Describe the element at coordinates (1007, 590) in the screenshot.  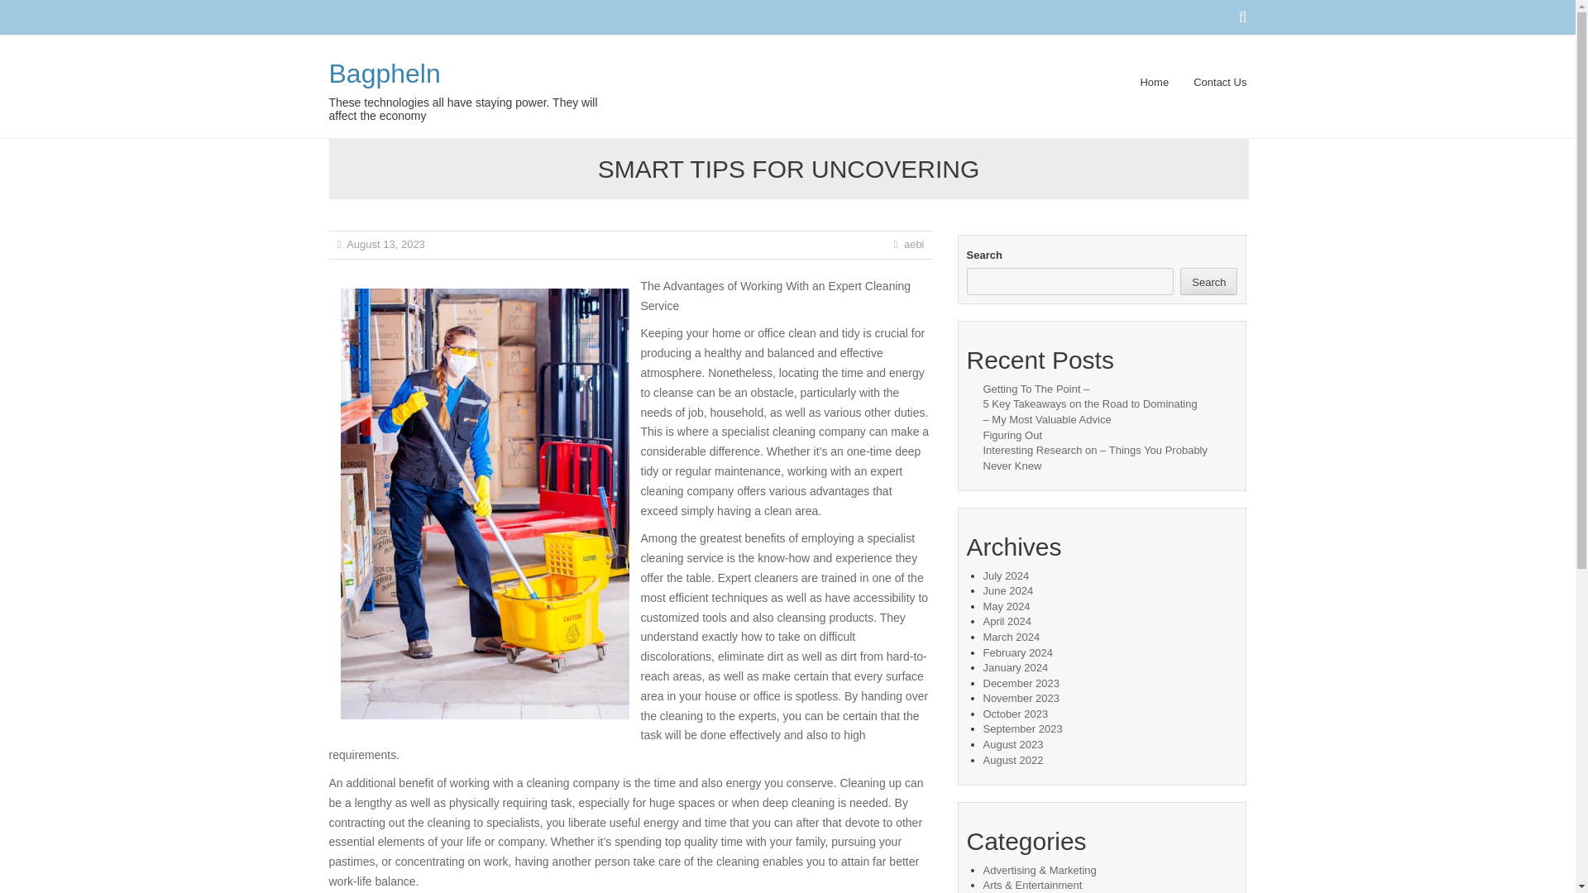
I see `June 2024` at that location.